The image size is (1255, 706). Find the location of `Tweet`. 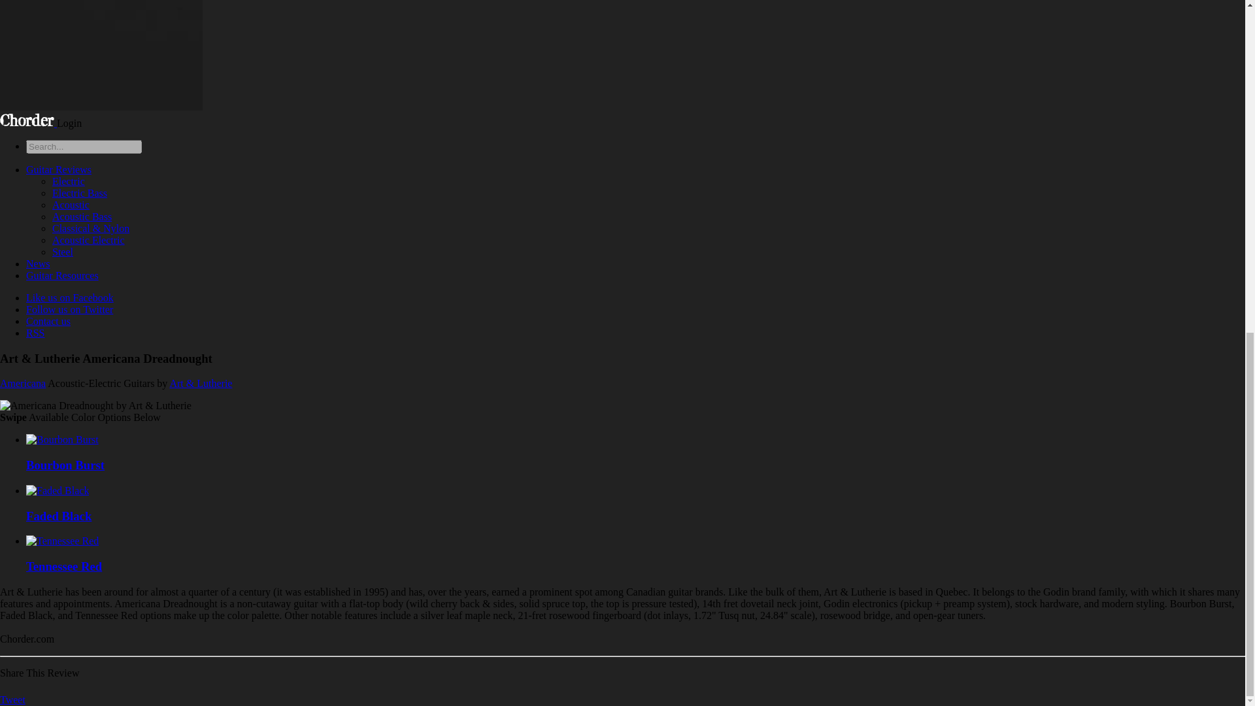

Tweet is located at coordinates (12, 699).